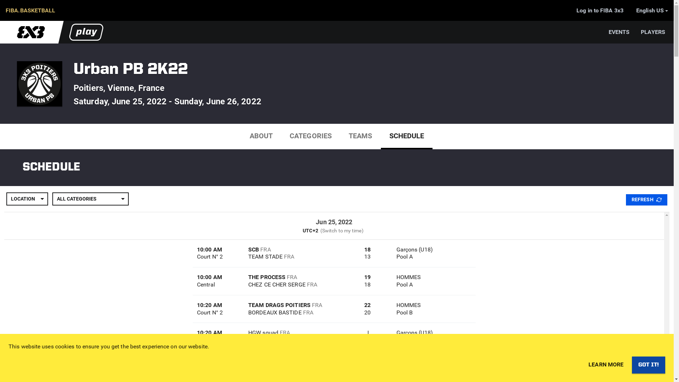 The width and height of the screenshot is (679, 382). What do you see at coordinates (294, 306) in the screenshot?
I see `TEAM DRAGS POITIERSFRA` at bounding box center [294, 306].